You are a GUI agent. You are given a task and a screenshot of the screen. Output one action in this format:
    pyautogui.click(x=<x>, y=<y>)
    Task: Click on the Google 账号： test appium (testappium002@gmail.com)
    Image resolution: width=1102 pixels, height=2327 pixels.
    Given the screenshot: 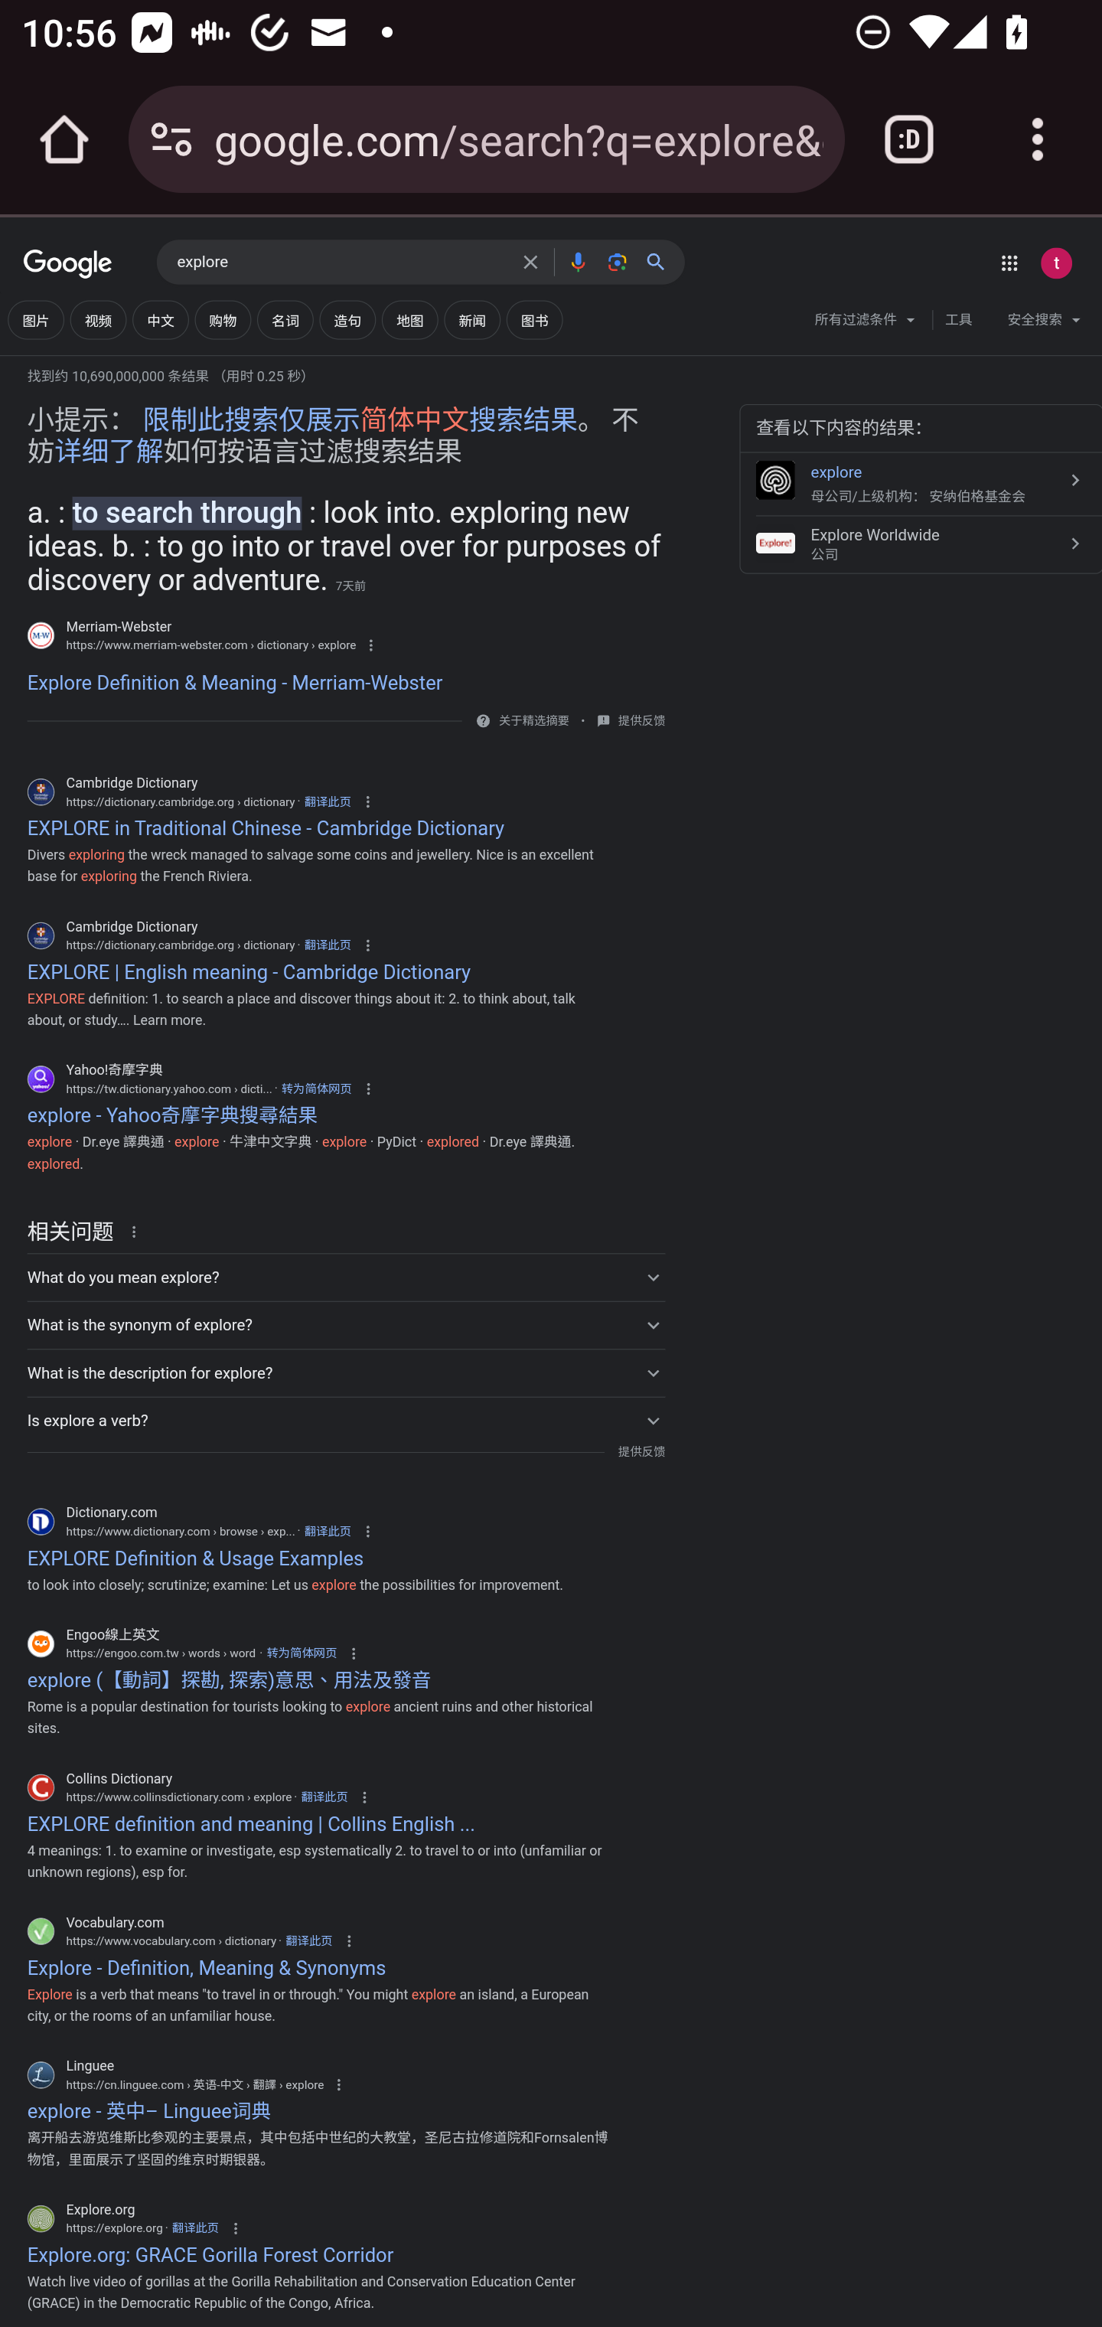 What is the action you would take?
    pyautogui.click(x=1056, y=263)
    